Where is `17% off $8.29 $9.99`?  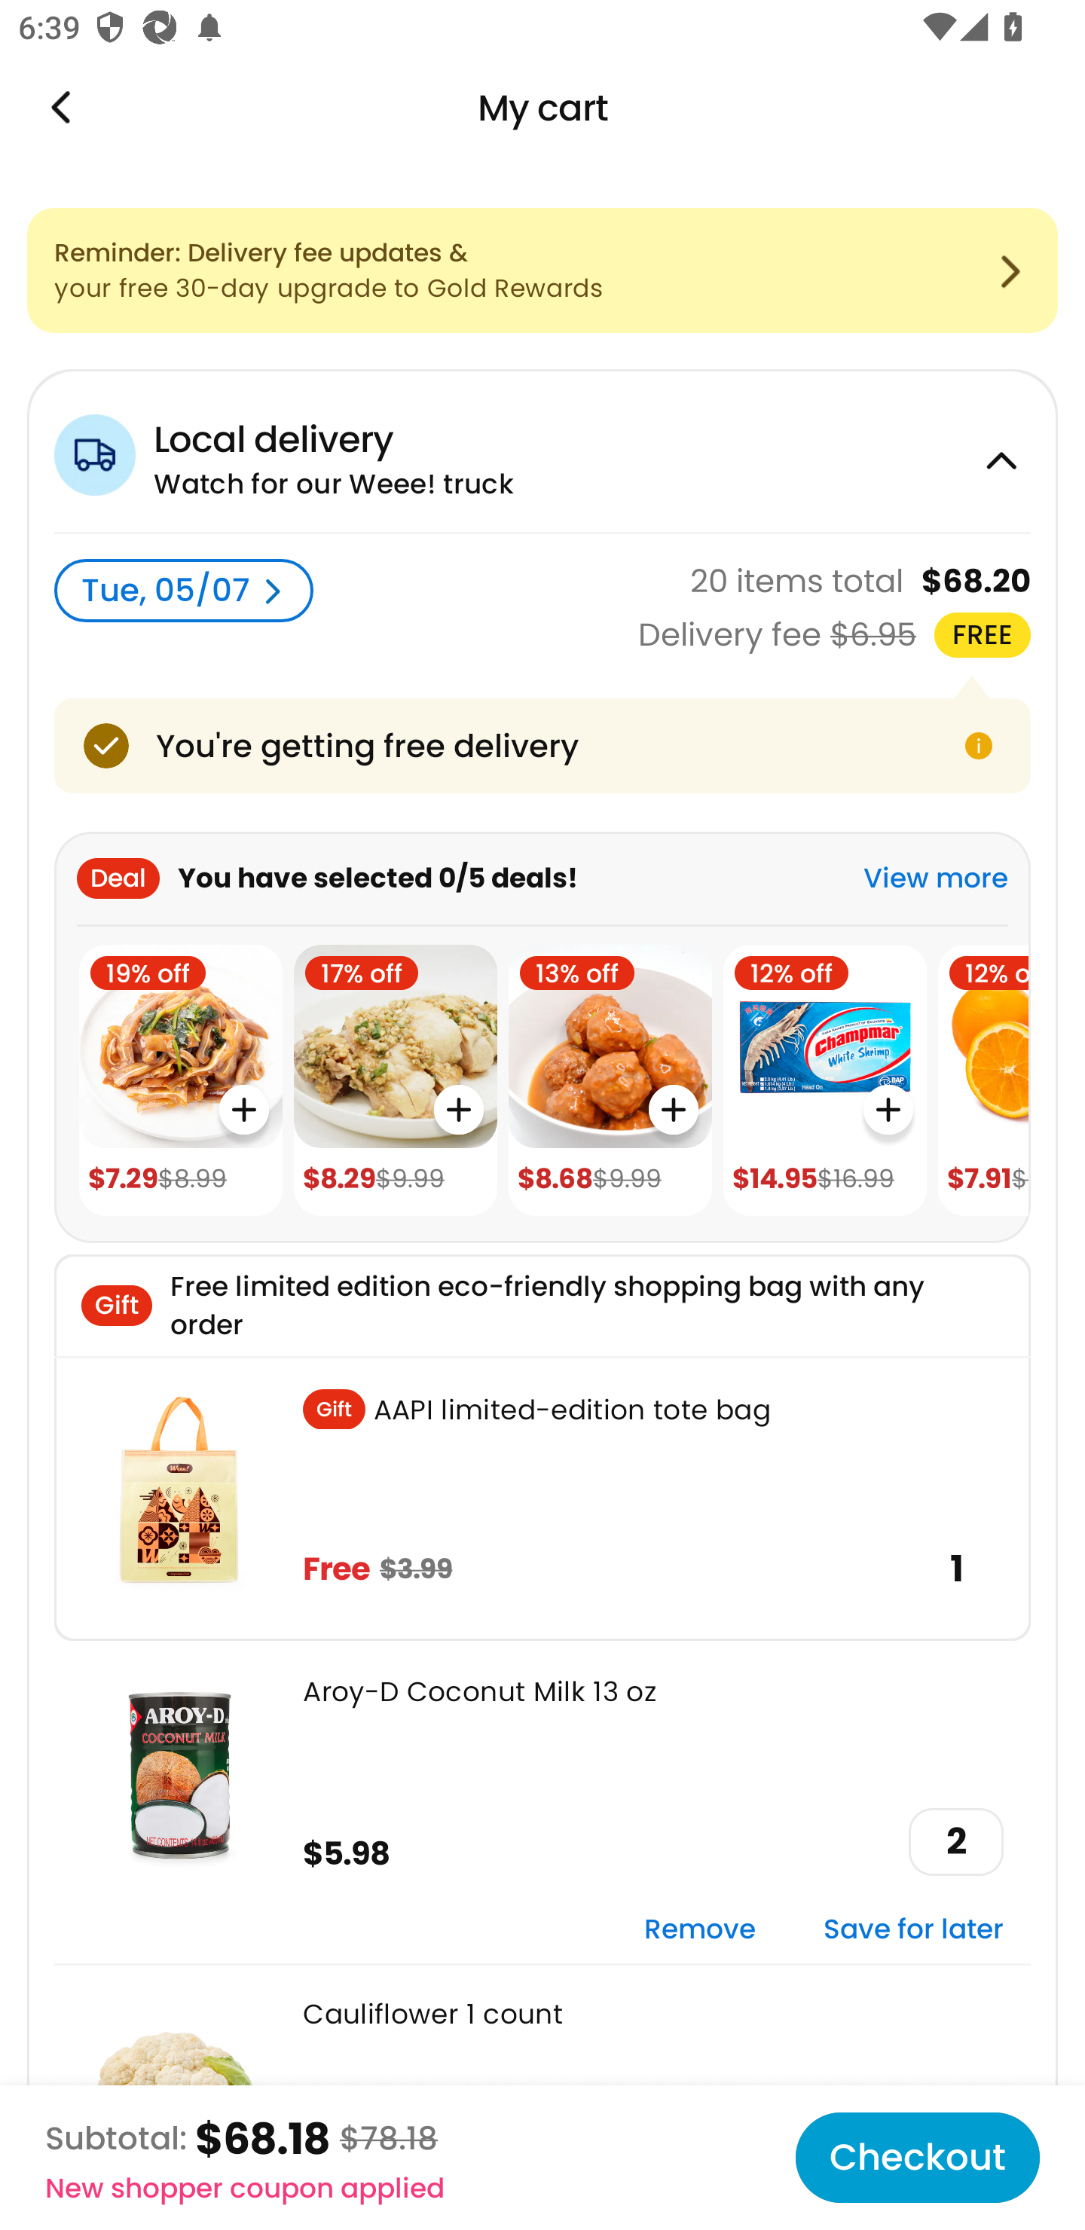
17% off $8.29 $9.99 is located at coordinates (395, 1080).